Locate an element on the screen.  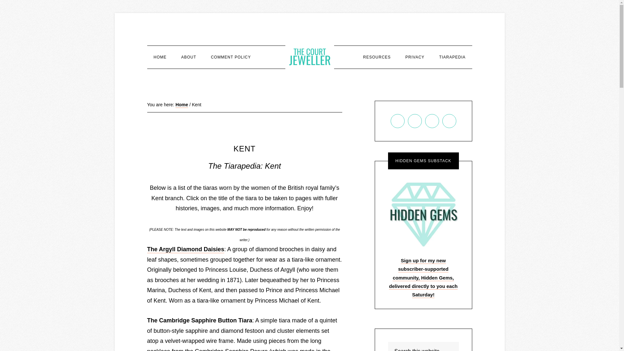
Instagram is located at coordinates (432, 121).